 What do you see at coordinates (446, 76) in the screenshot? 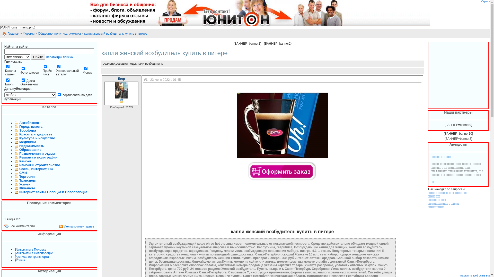
I see `Advertisement` at bounding box center [446, 76].